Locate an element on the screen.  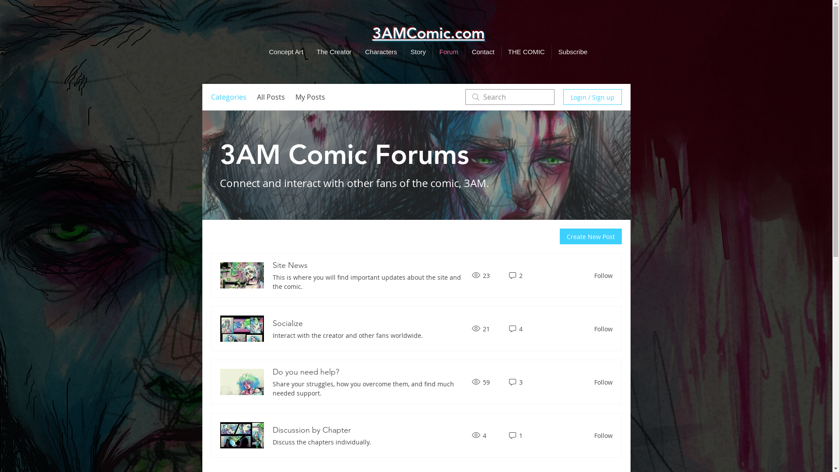
Site News is located at coordinates (290, 266).